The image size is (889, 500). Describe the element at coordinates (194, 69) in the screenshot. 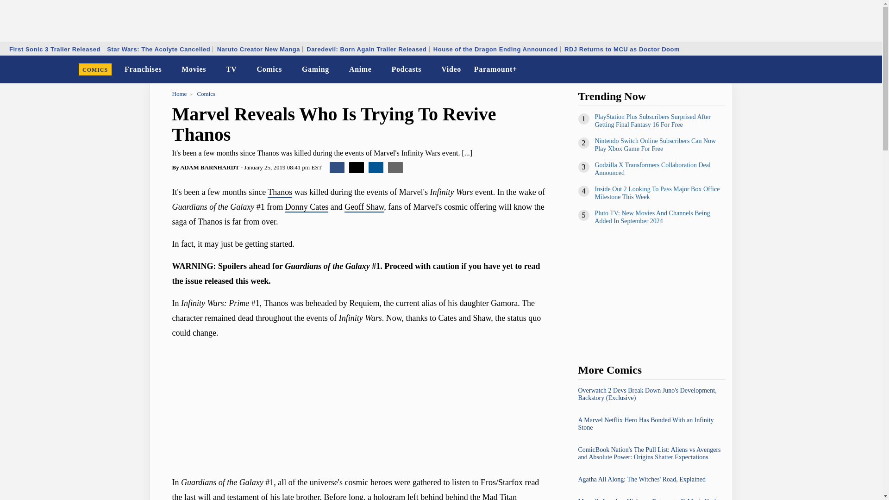

I see `Movies` at that location.